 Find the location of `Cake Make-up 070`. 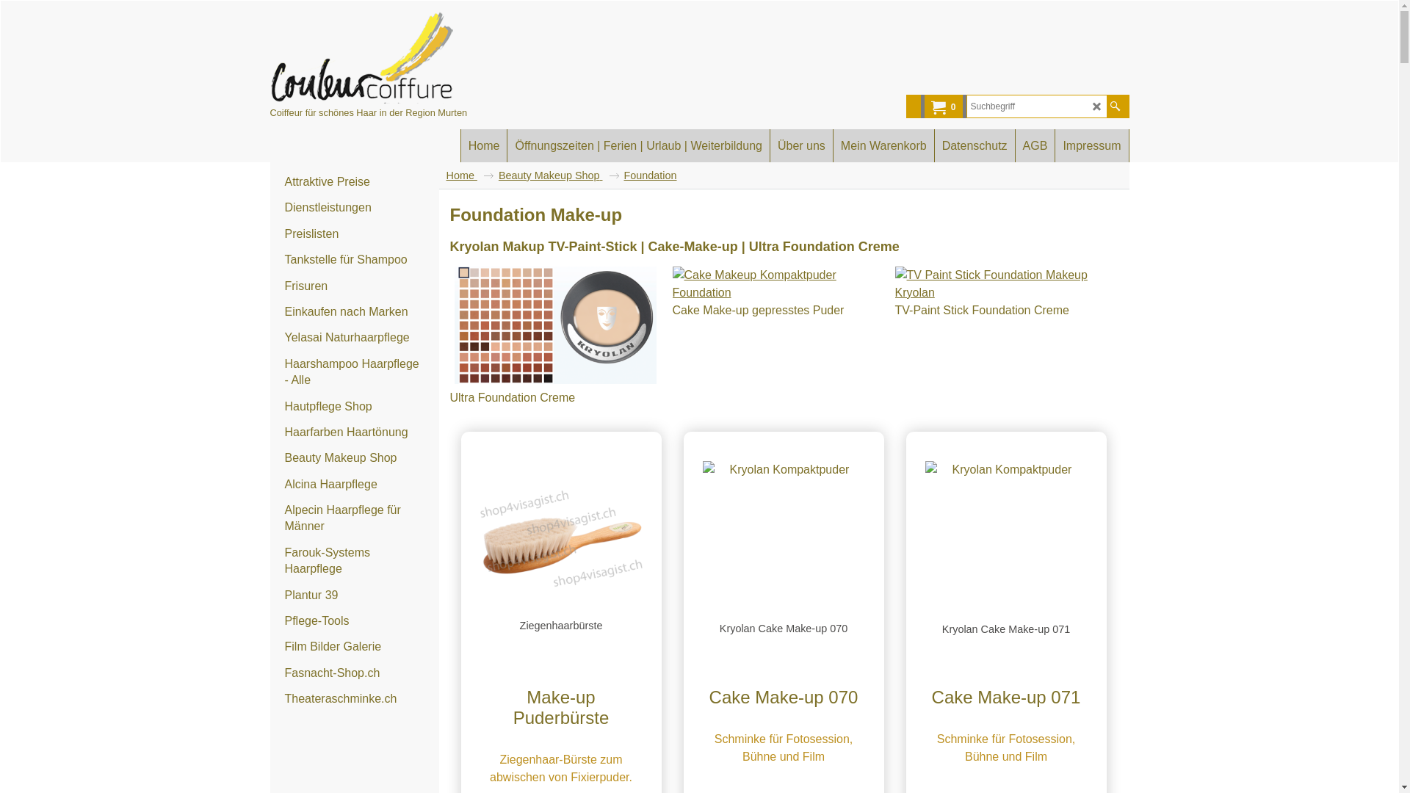

Cake Make-up 070 is located at coordinates (783, 697).